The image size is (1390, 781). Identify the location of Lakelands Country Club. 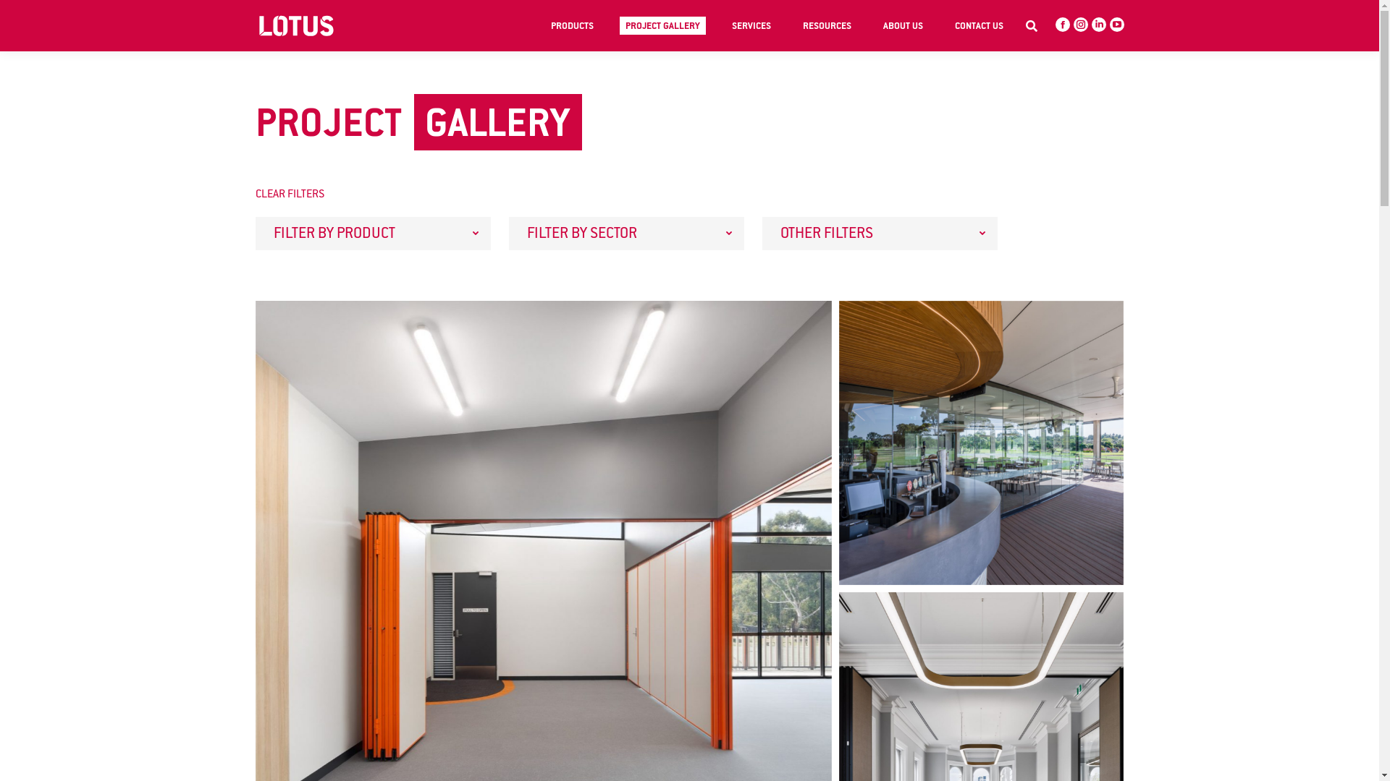
(980, 443).